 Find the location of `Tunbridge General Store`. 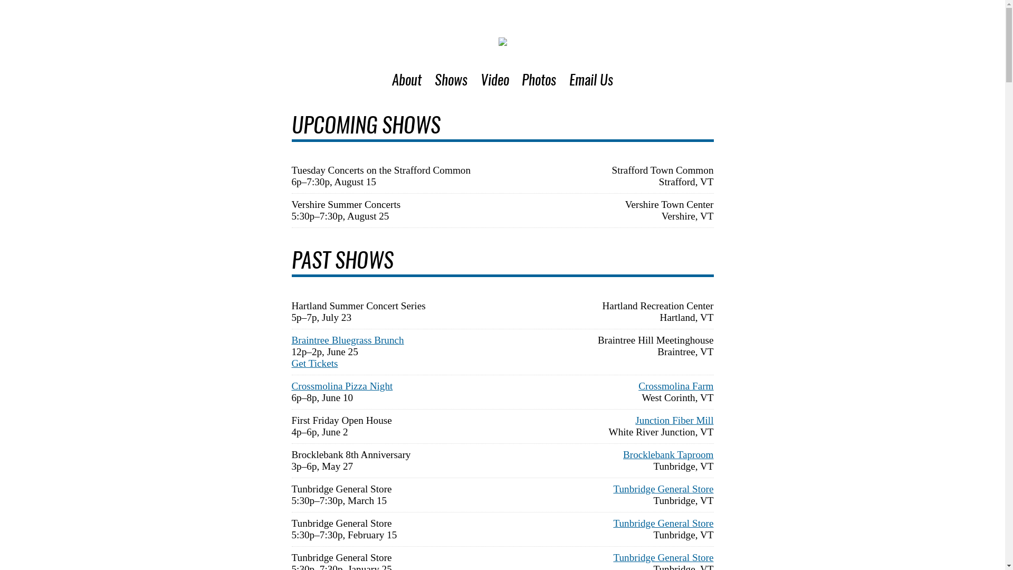

Tunbridge General Store is located at coordinates (663, 557).